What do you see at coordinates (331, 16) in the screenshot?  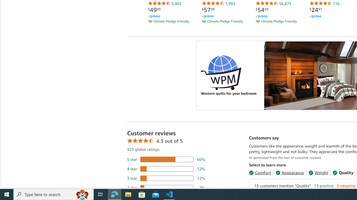 I see `Amazon Prime` at bounding box center [331, 16].